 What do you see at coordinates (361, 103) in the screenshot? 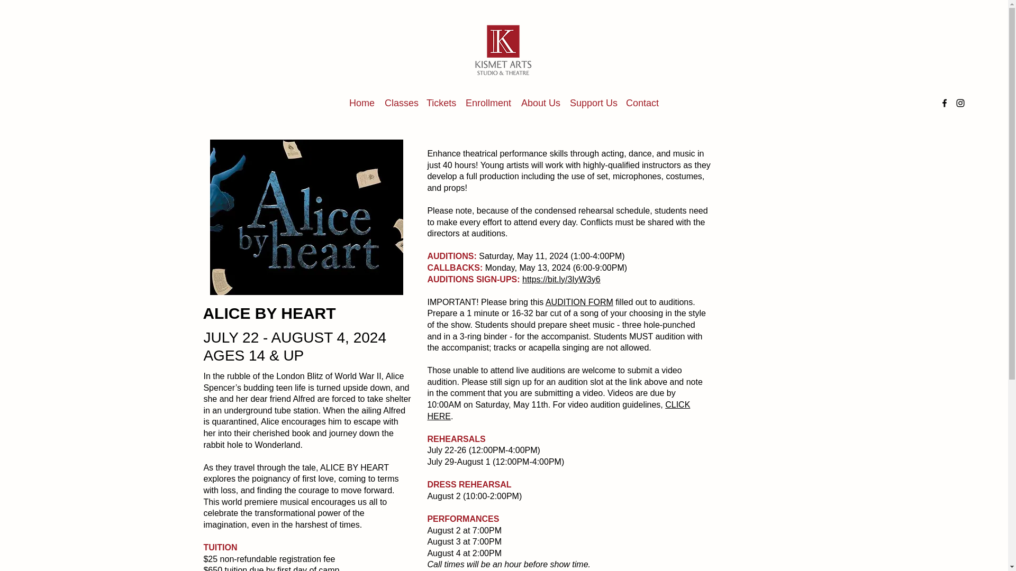
I see `Home` at bounding box center [361, 103].